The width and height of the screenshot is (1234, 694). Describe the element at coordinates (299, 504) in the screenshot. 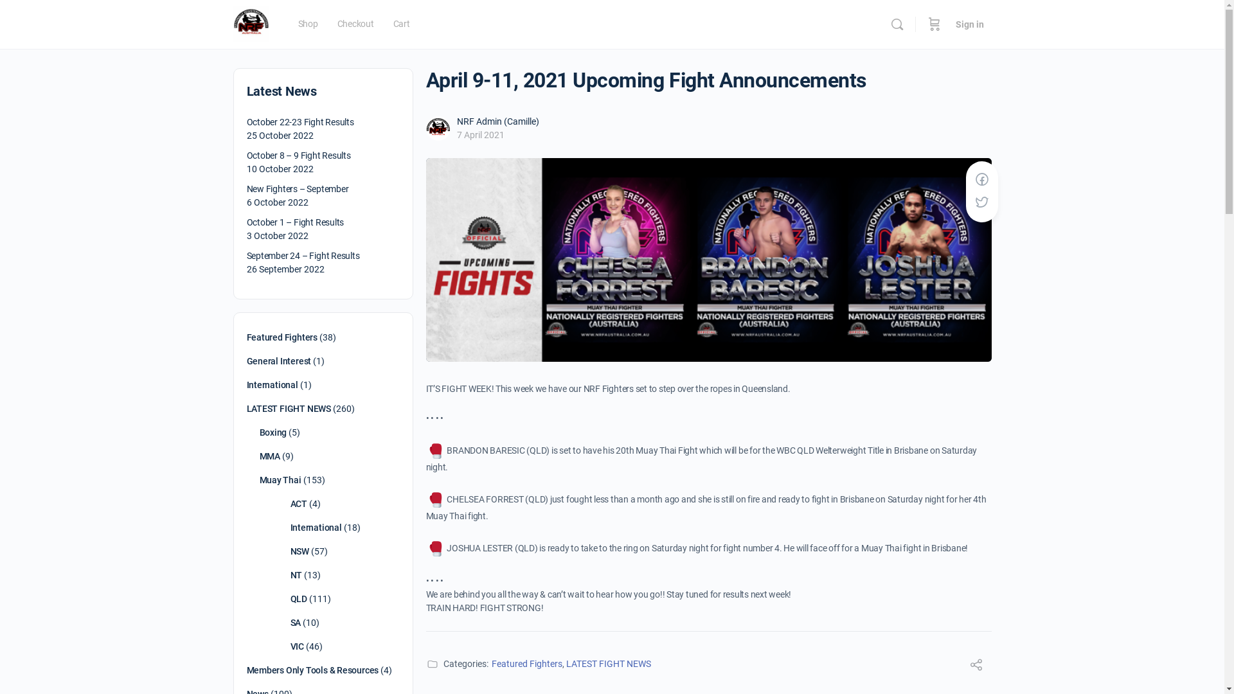

I see `ACT` at that location.